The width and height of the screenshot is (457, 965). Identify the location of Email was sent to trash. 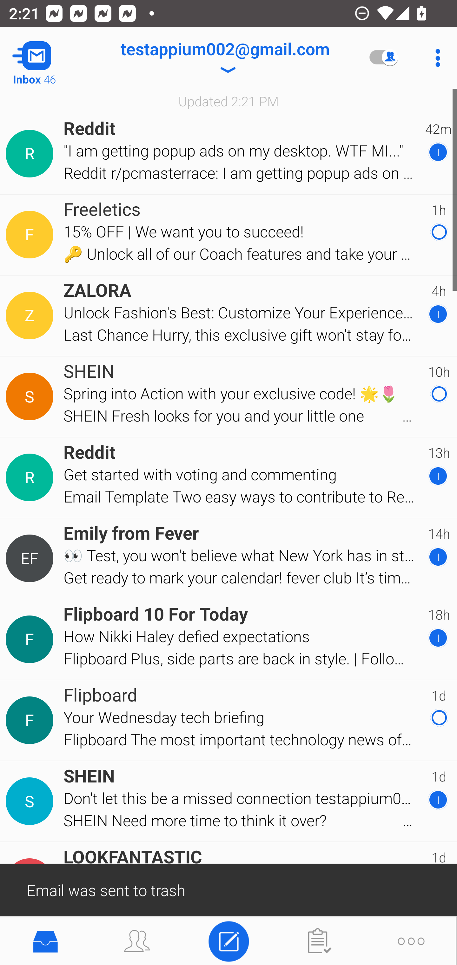
(228, 889).